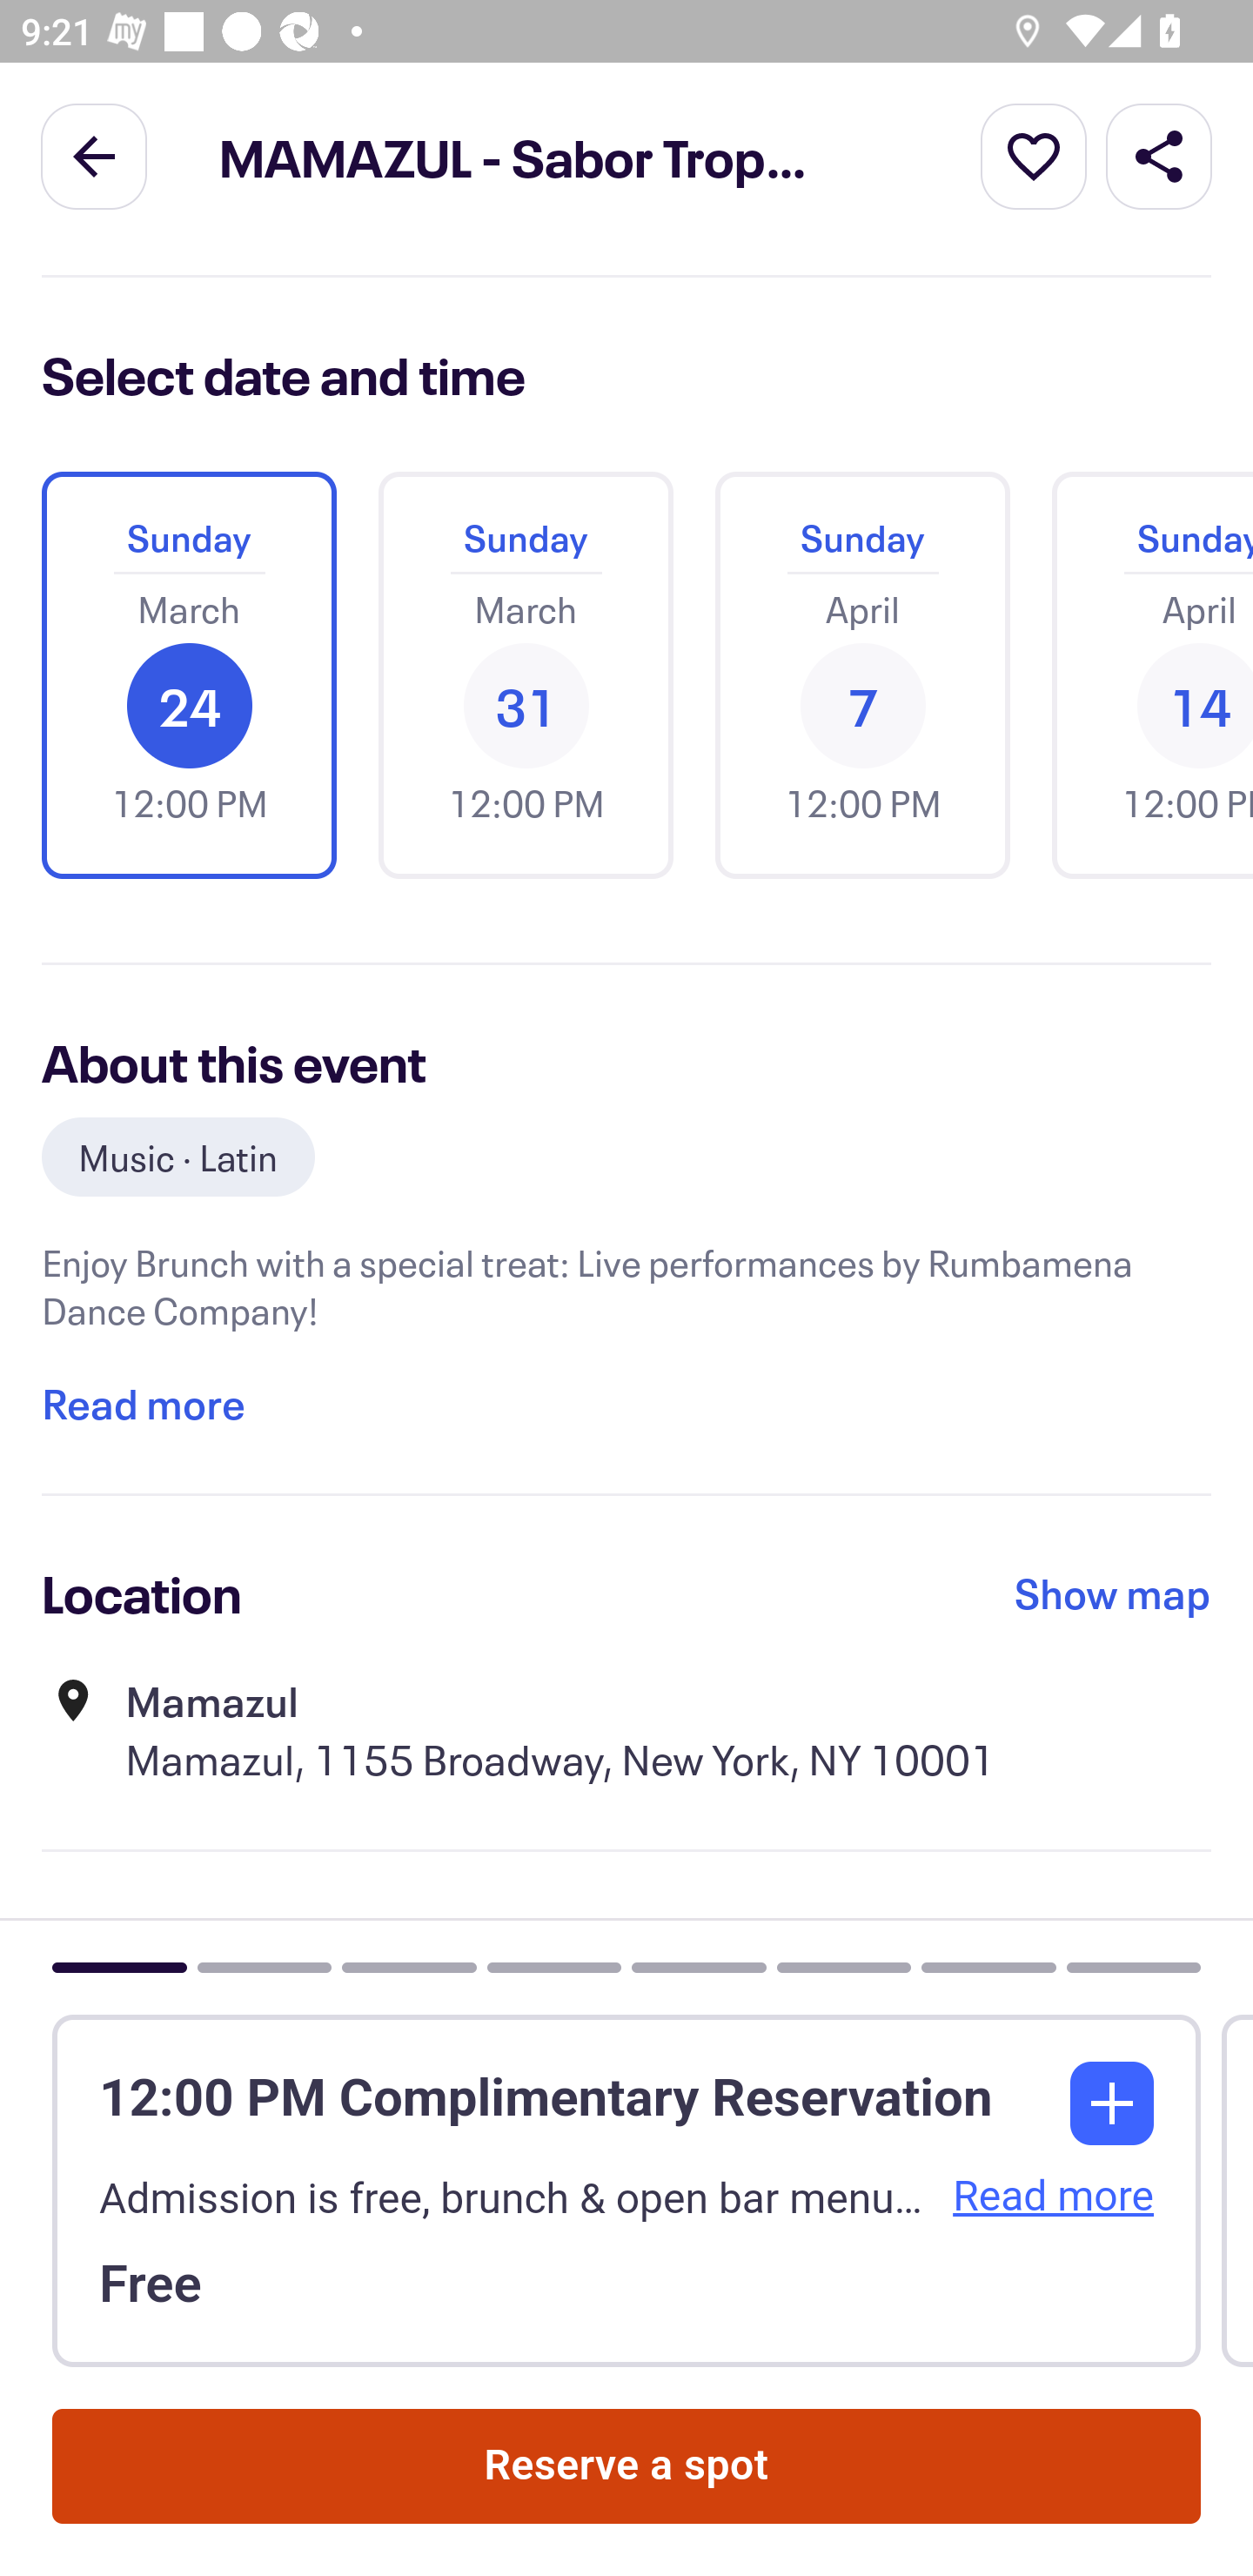 This screenshot has height=2576, width=1253. What do you see at coordinates (1113, 1593) in the screenshot?
I see `Show map` at bounding box center [1113, 1593].